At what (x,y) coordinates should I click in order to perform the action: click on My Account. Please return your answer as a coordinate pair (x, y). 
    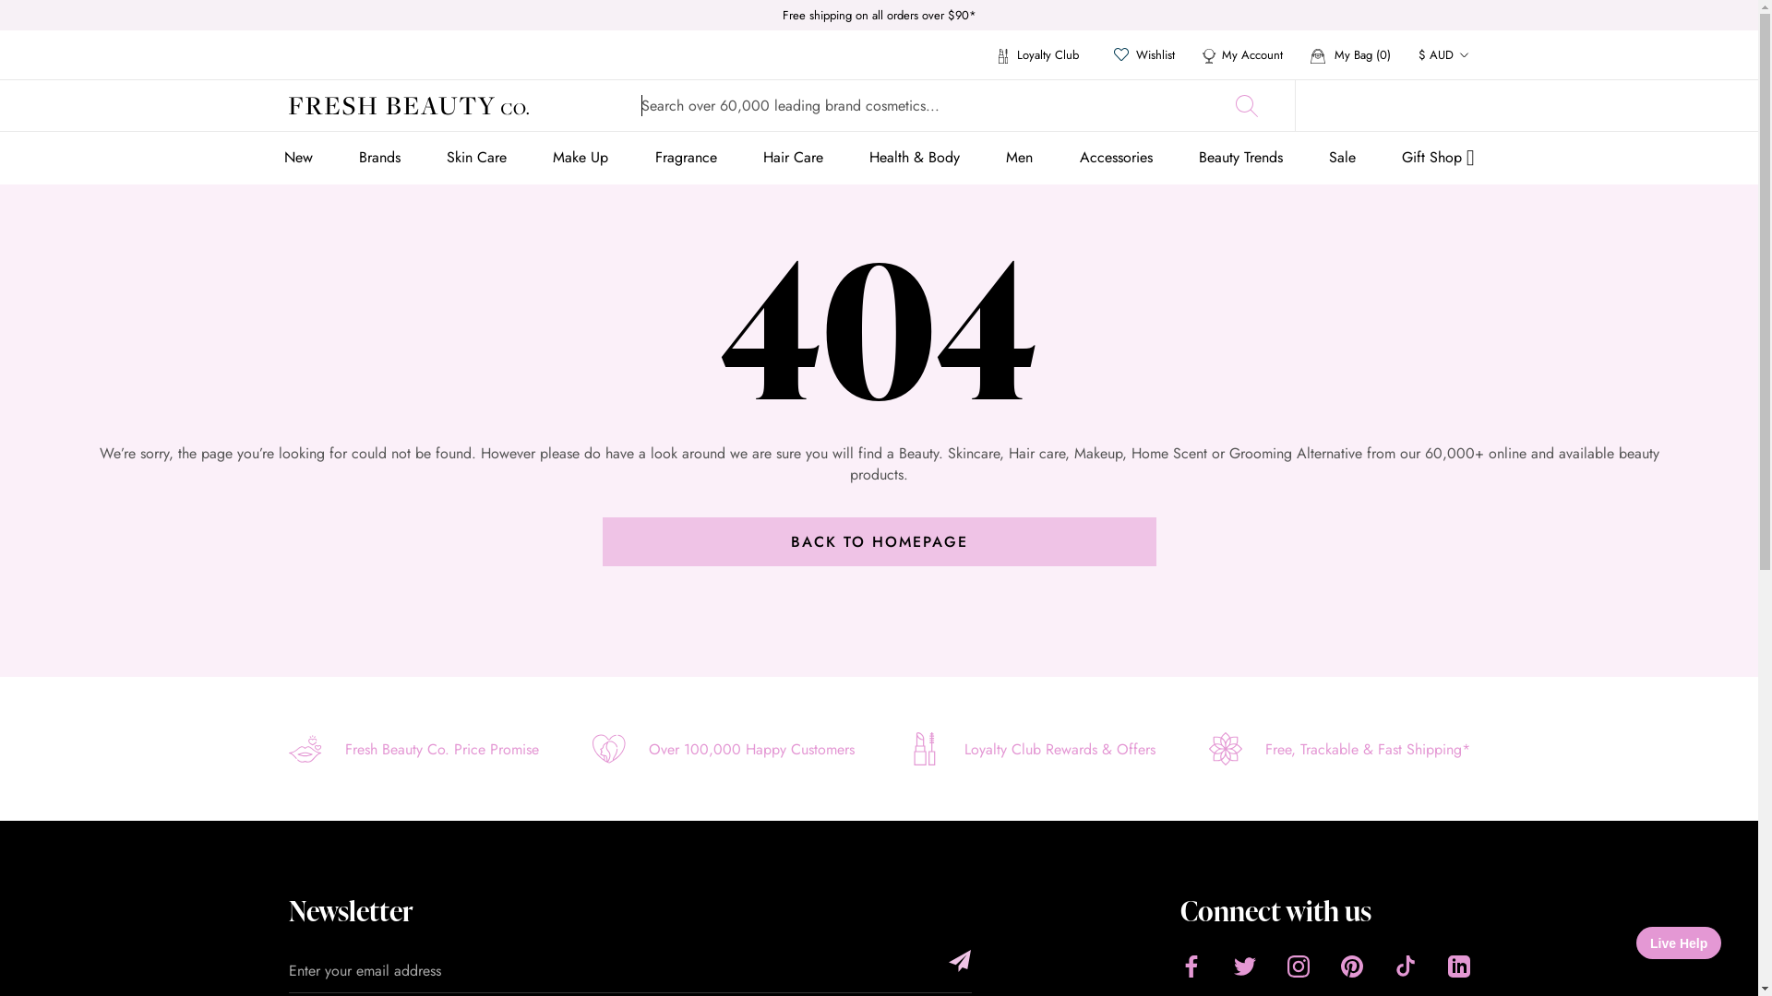
    Looking at the image, I should click on (1242, 55).